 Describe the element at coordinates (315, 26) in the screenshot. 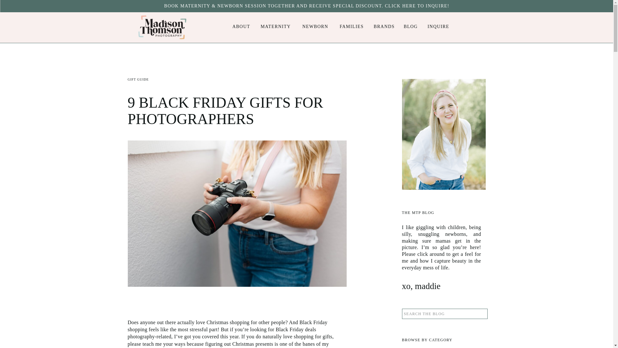

I see `NEWBORN` at that location.